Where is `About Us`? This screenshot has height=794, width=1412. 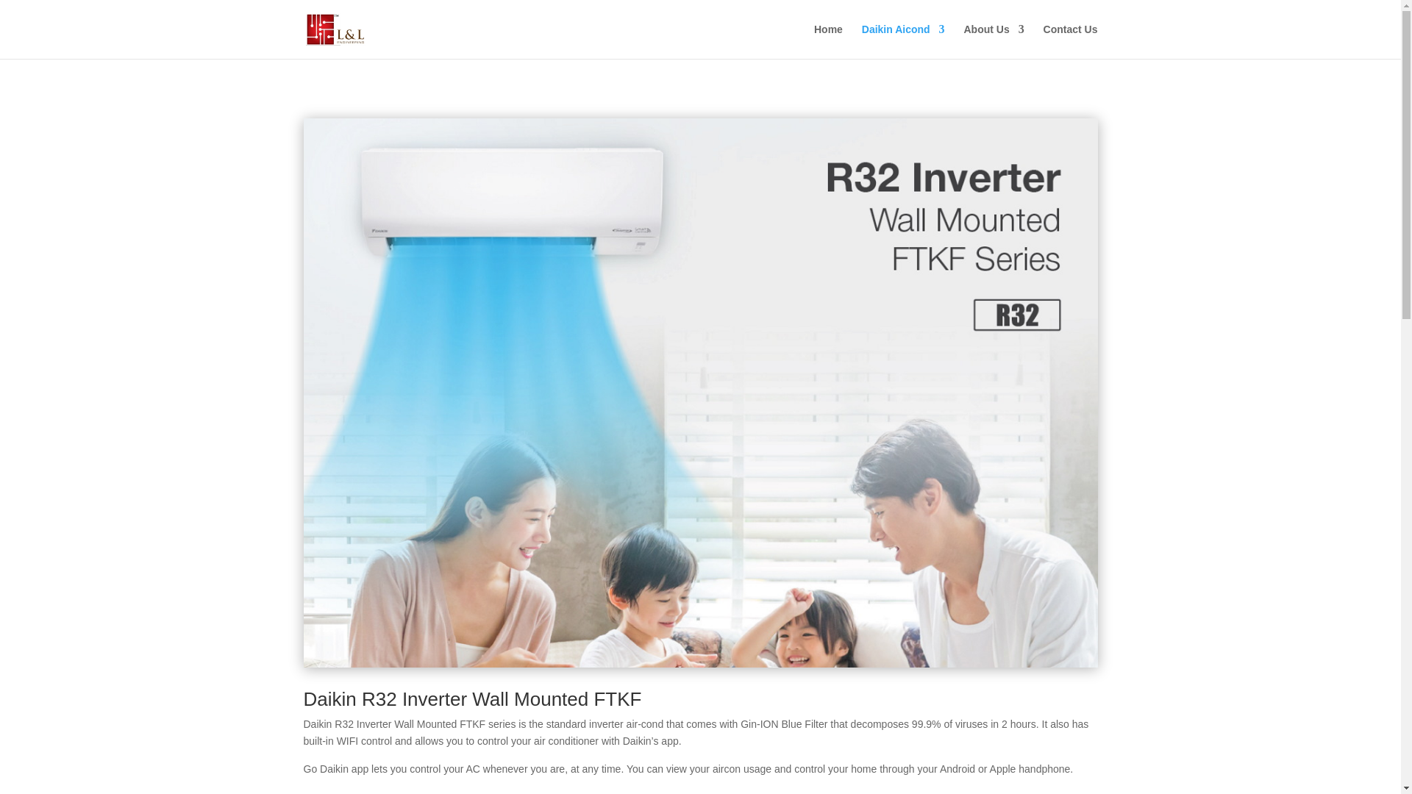 About Us is located at coordinates (993, 41).